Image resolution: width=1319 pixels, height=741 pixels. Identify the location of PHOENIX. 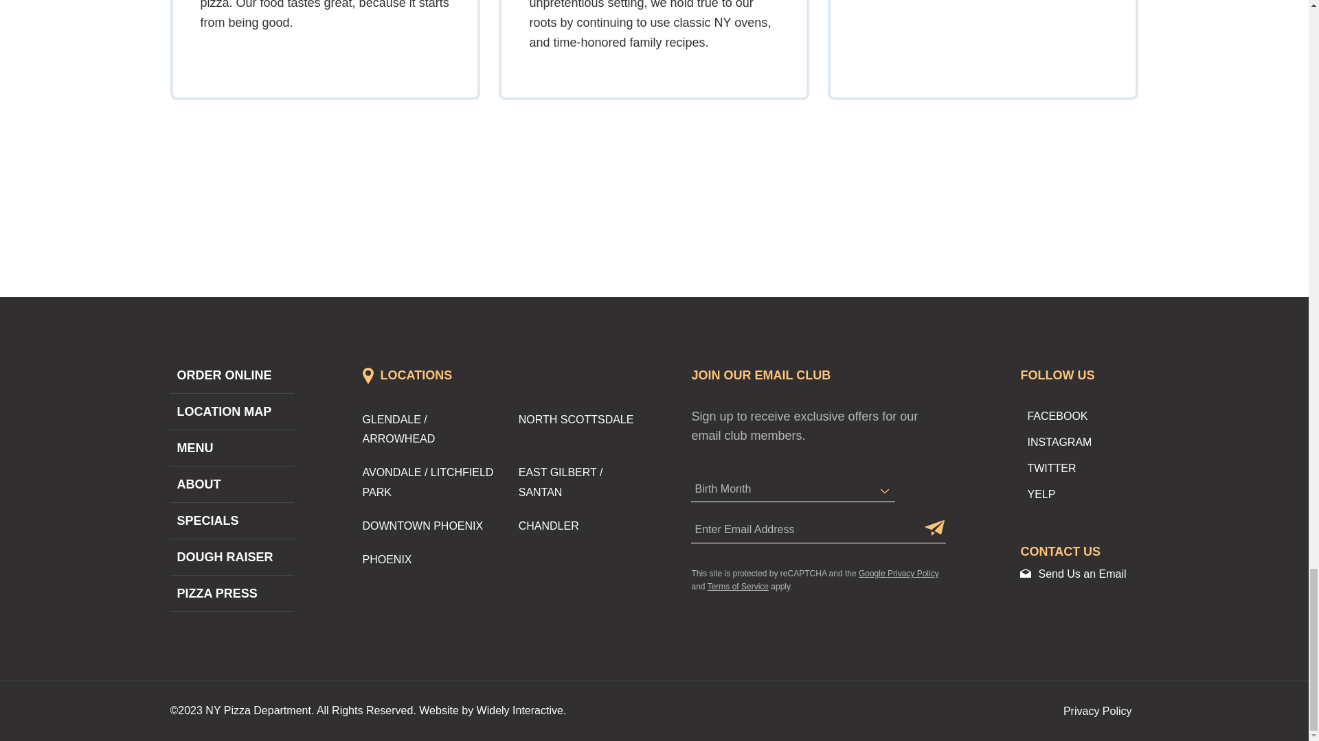
(387, 559).